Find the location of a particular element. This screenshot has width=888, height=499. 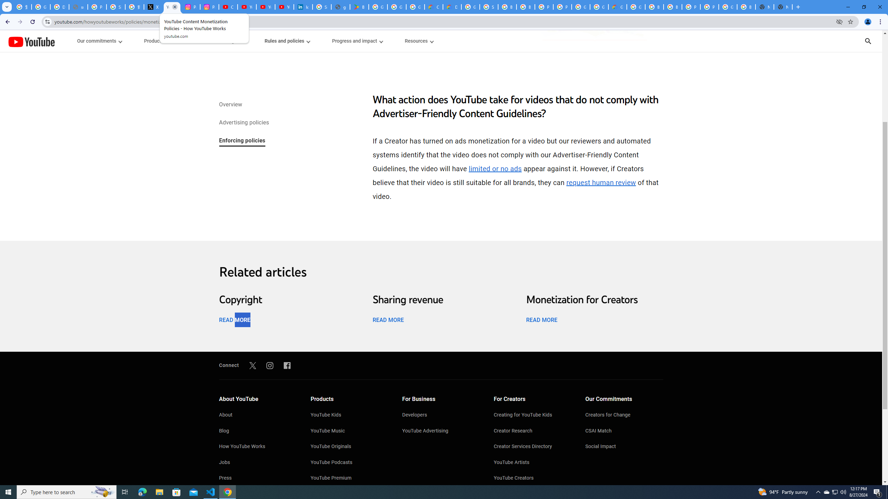

limited or no ads is located at coordinates (495, 169).